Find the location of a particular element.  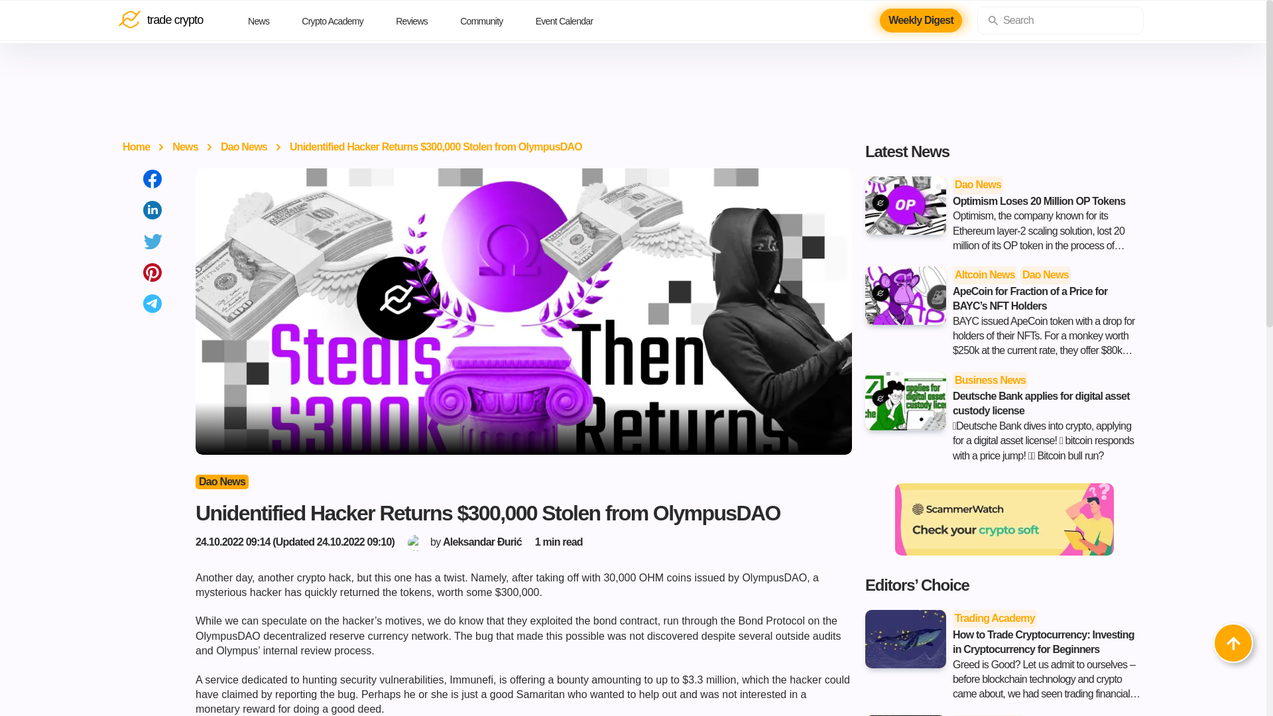

pinterest is located at coordinates (152, 272).